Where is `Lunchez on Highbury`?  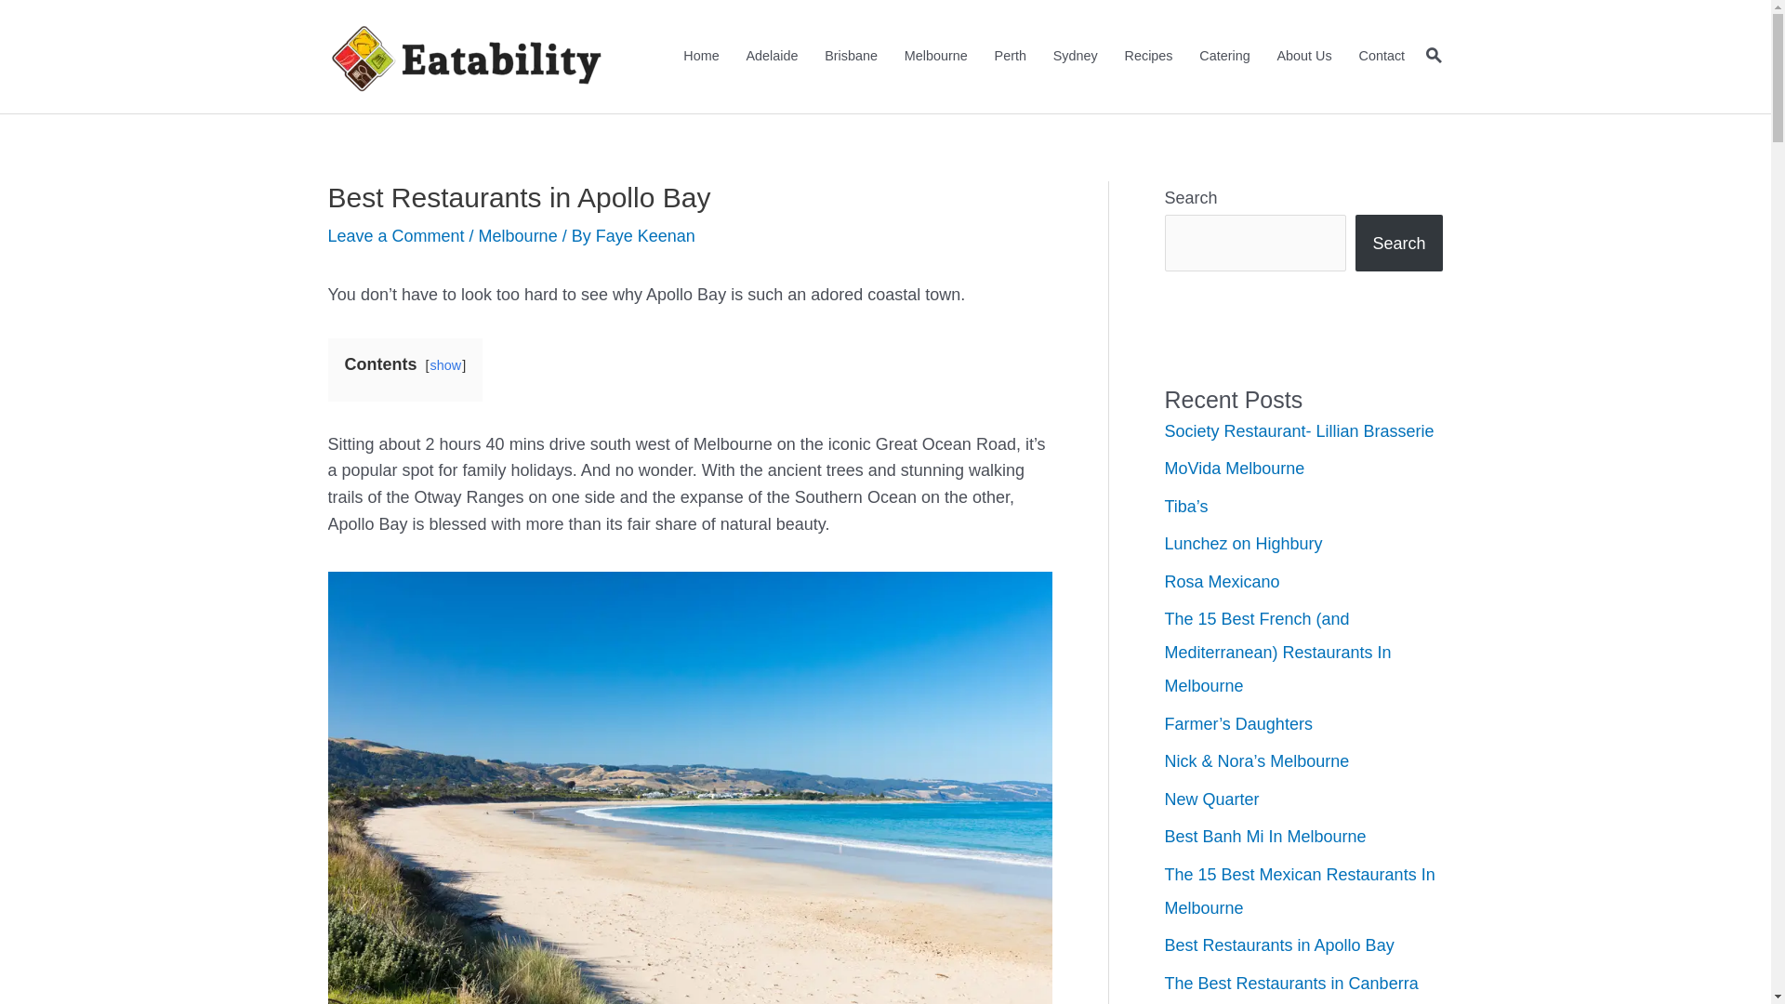
Lunchez on Highbury is located at coordinates (1243, 544).